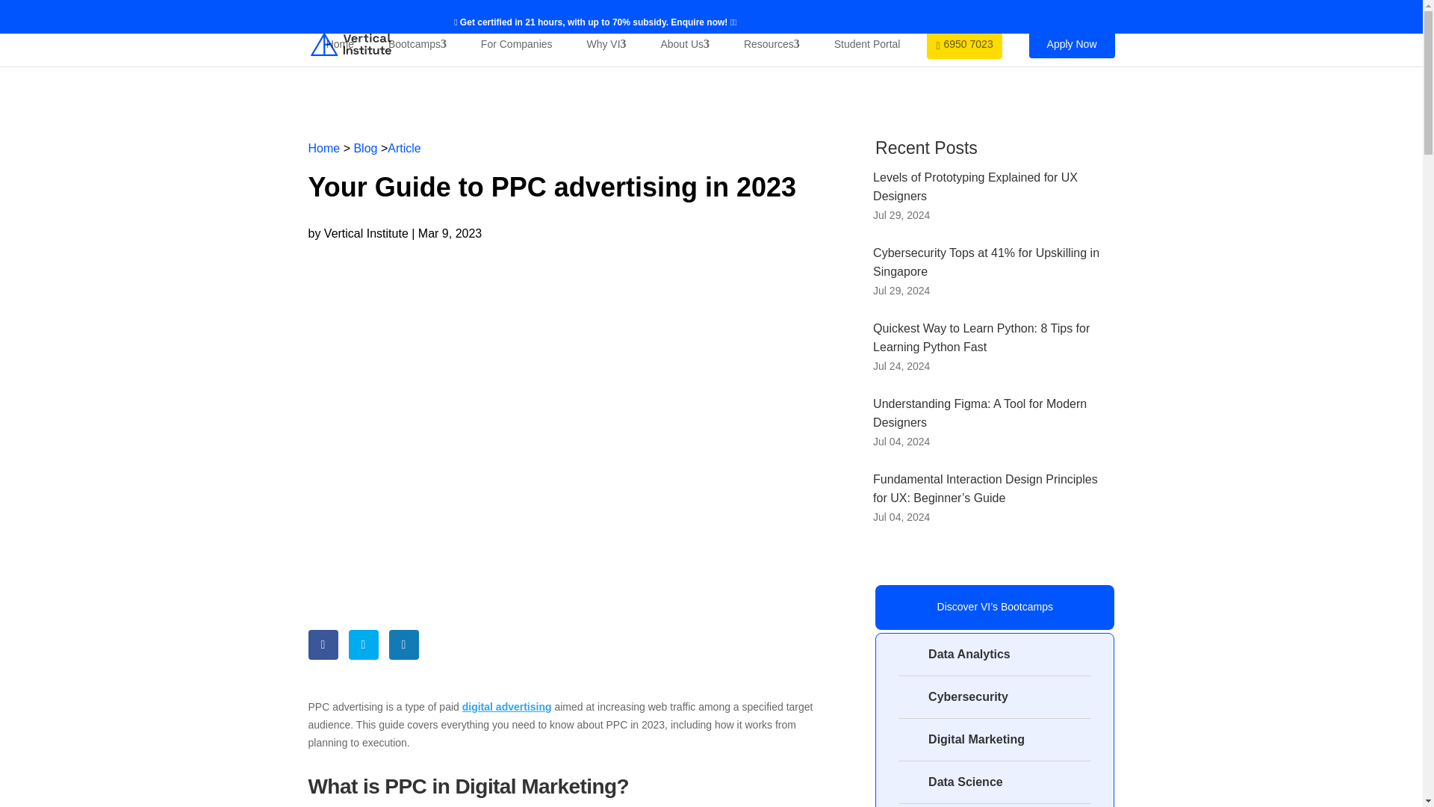 The height and width of the screenshot is (807, 1434). What do you see at coordinates (366, 233) in the screenshot?
I see `Posts by Vertical Institute` at bounding box center [366, 233].